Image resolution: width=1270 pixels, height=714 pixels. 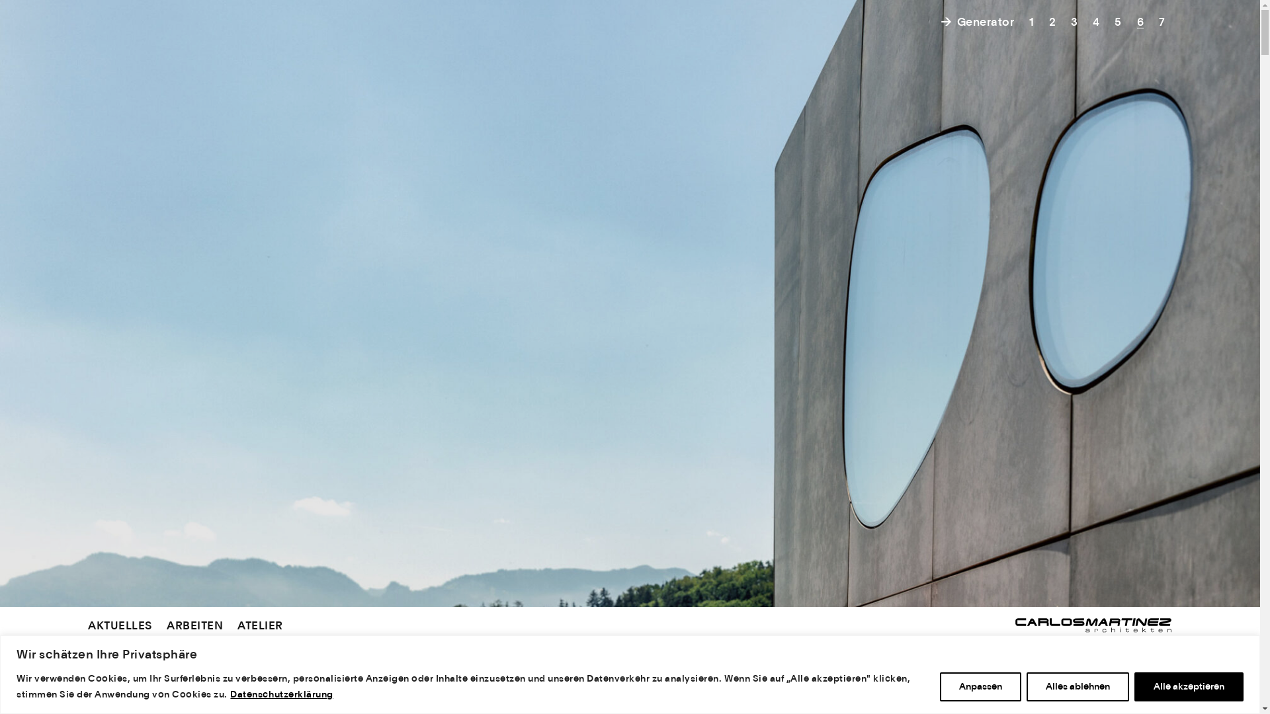 What do you see at coordinates (1162, 22) in the screenshot?
I see `7` at bounding box center [1162, 22].